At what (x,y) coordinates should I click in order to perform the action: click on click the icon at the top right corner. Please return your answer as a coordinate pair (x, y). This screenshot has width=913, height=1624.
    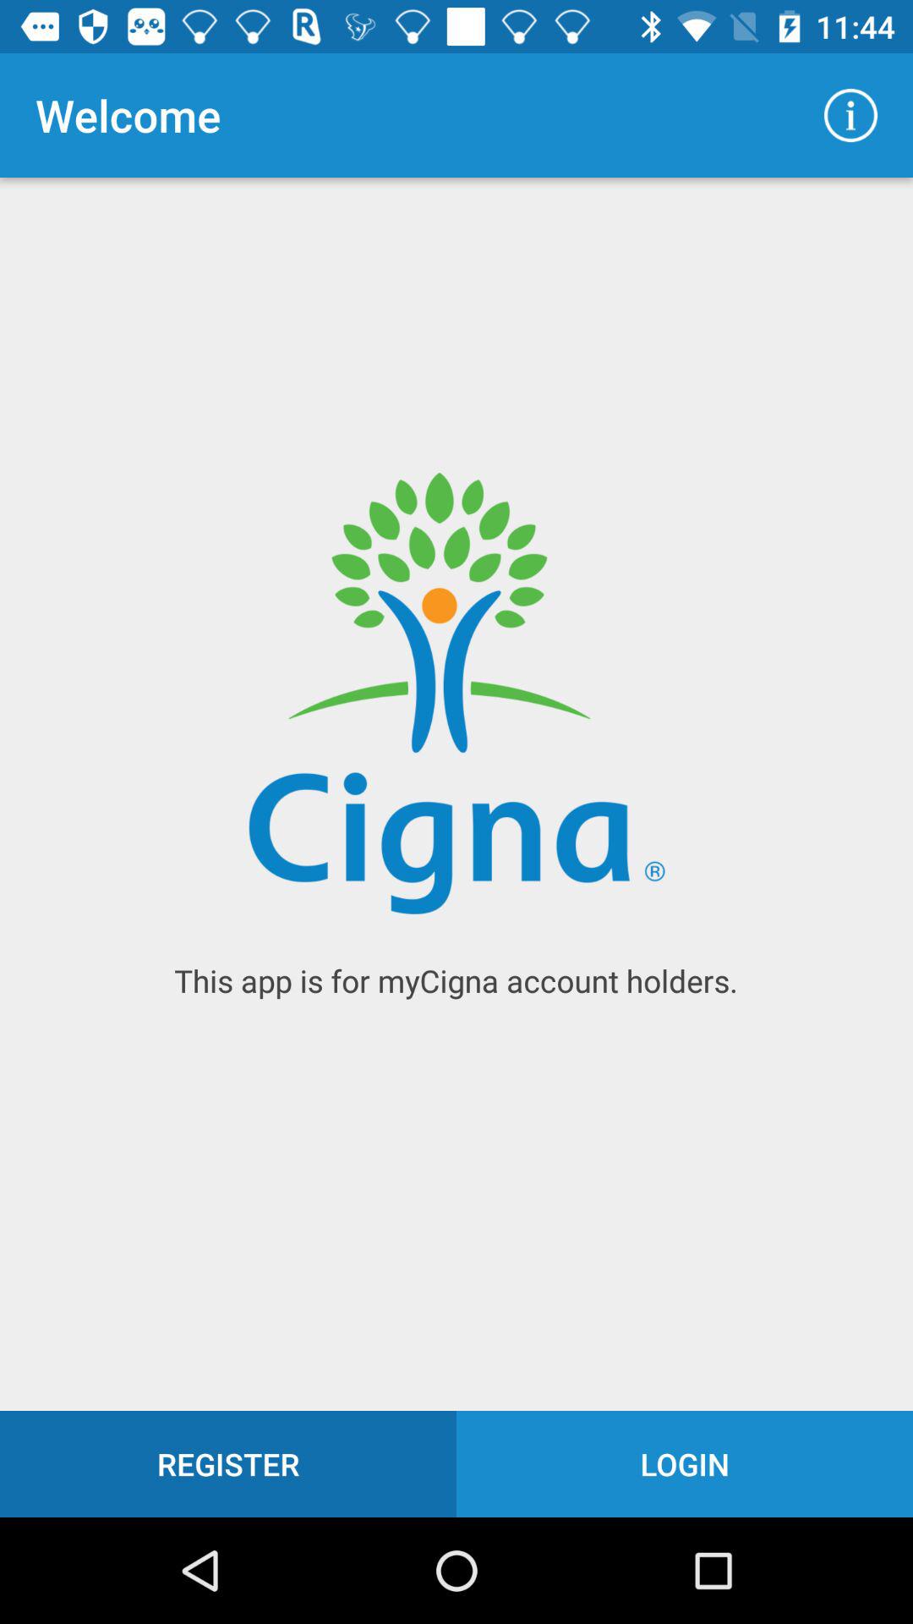
    Looking at the image, I should click on (850, 115).